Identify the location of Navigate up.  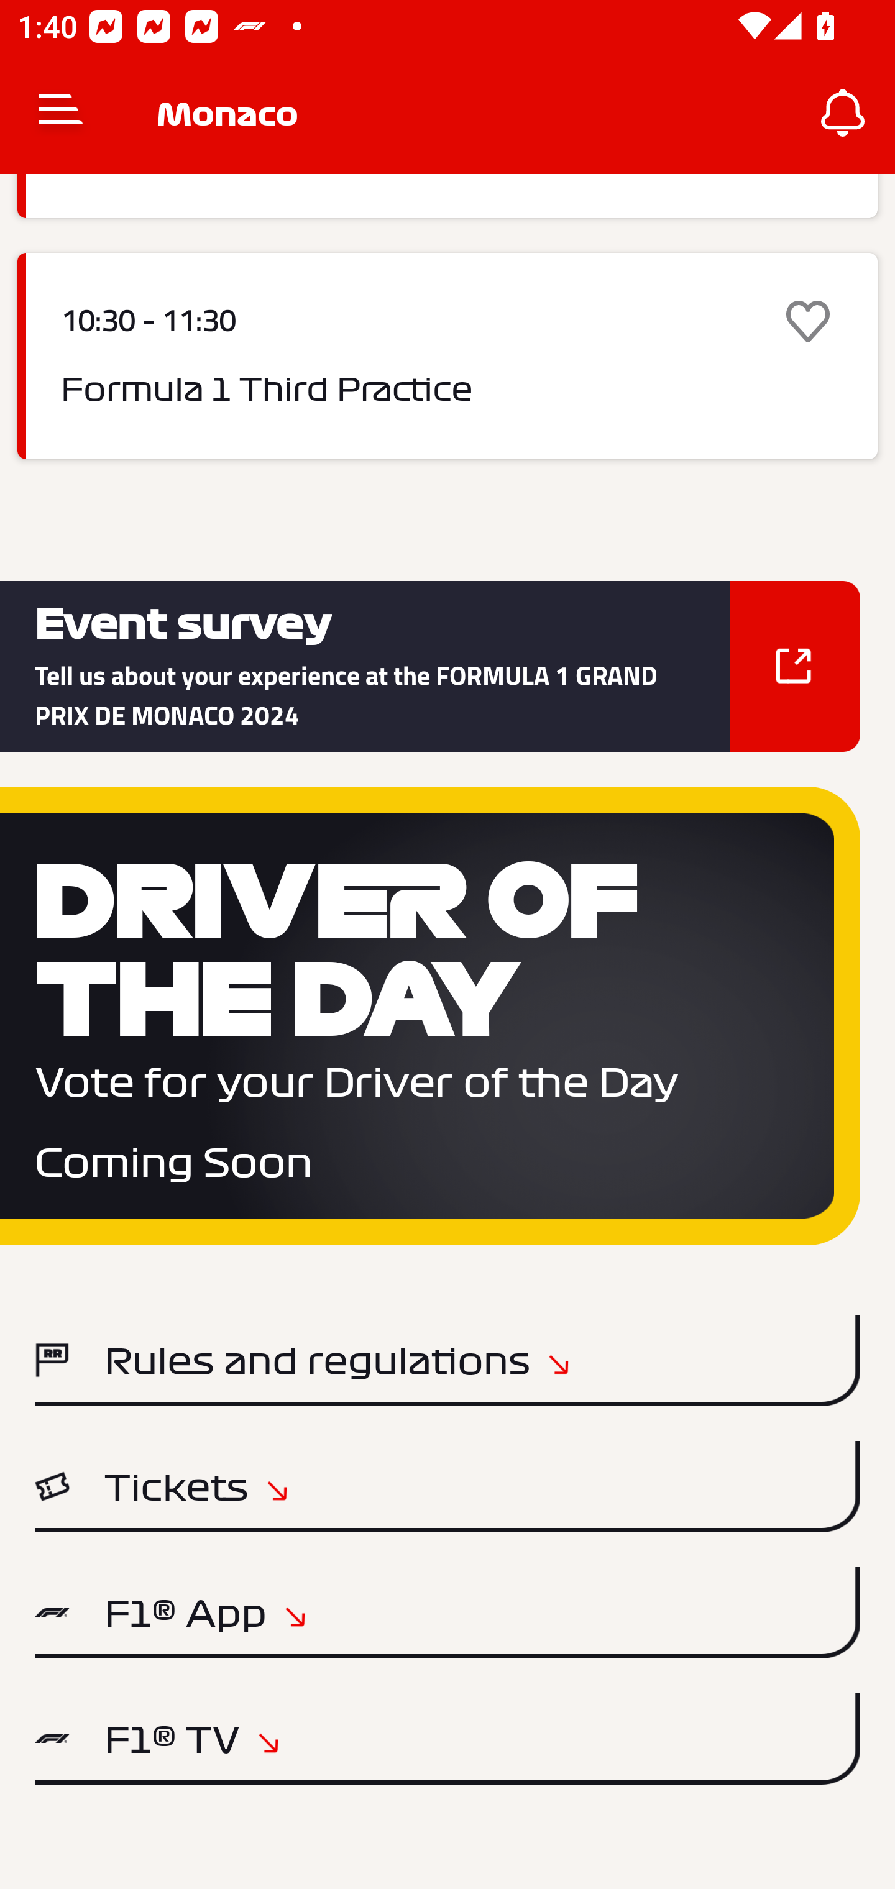
(61, 113).